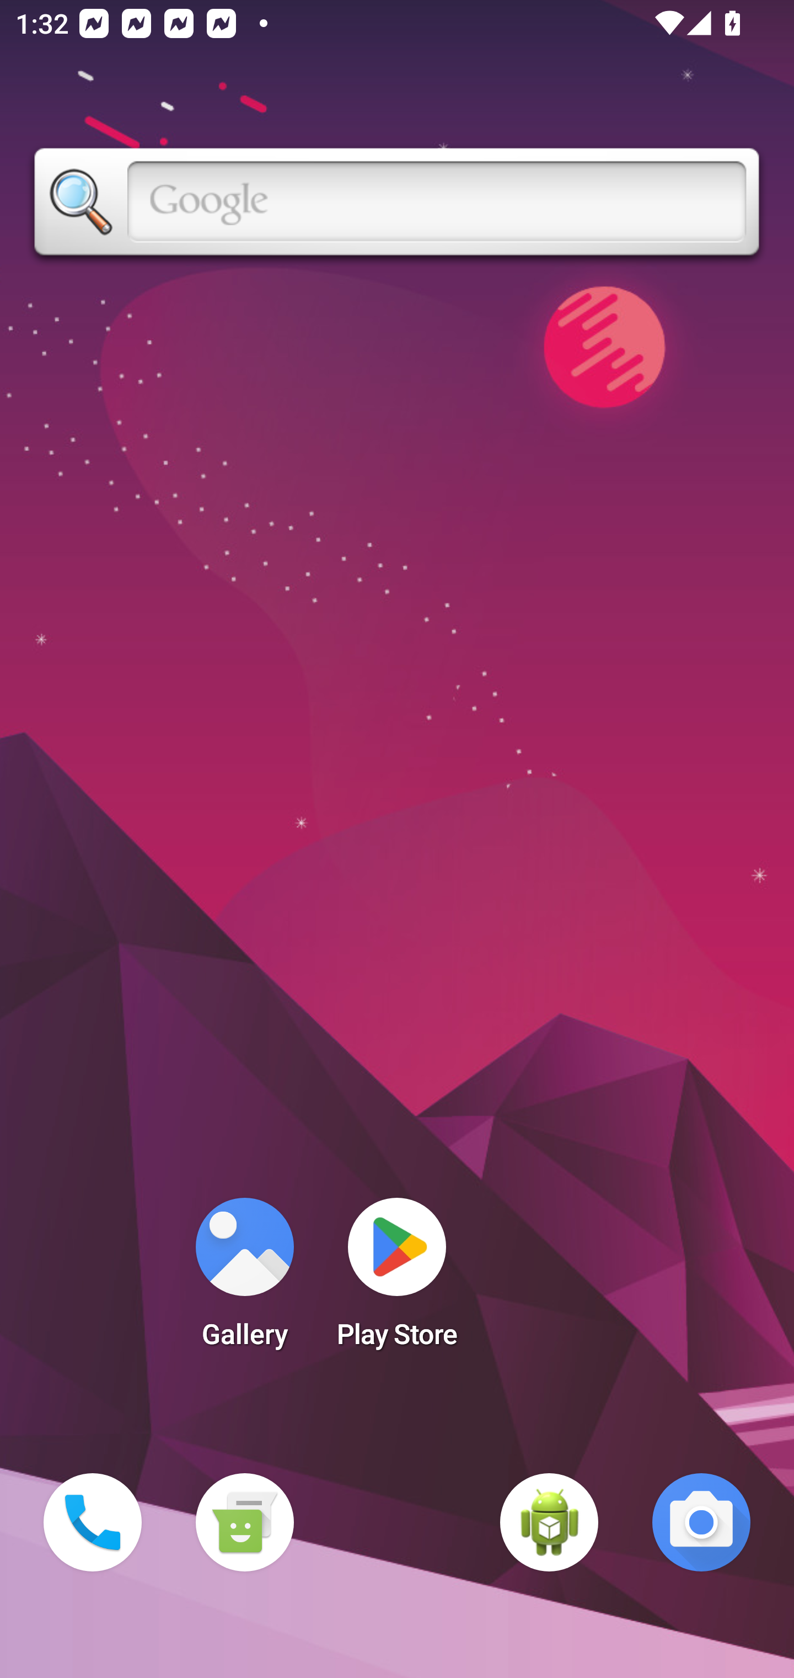 Image resolution: width=794 pixels, height=1678 pixels. I want to click on Gallery, so click(244, 1279).